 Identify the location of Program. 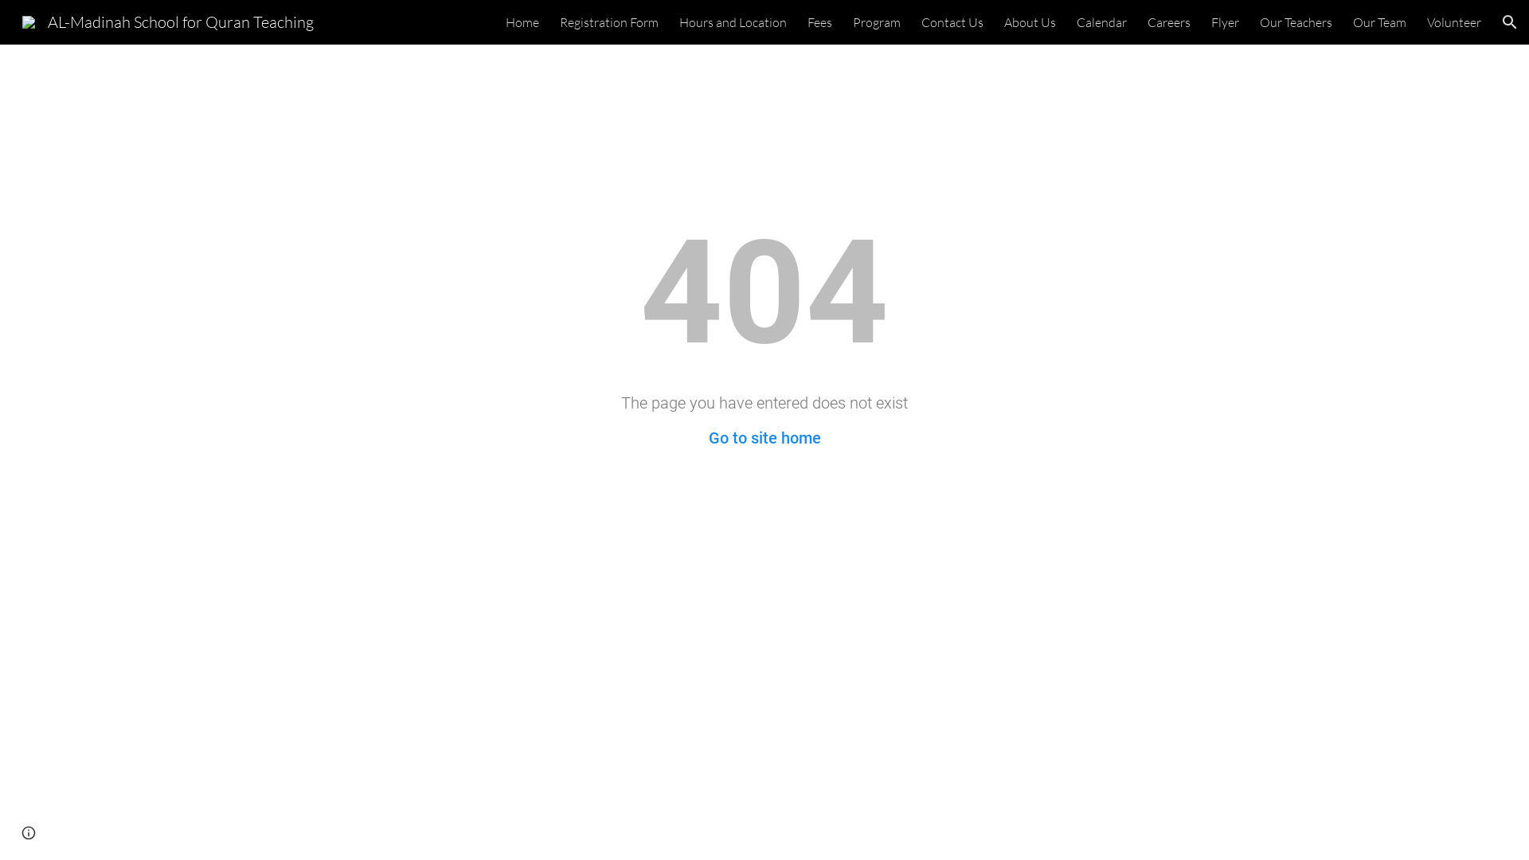
(877, 22).